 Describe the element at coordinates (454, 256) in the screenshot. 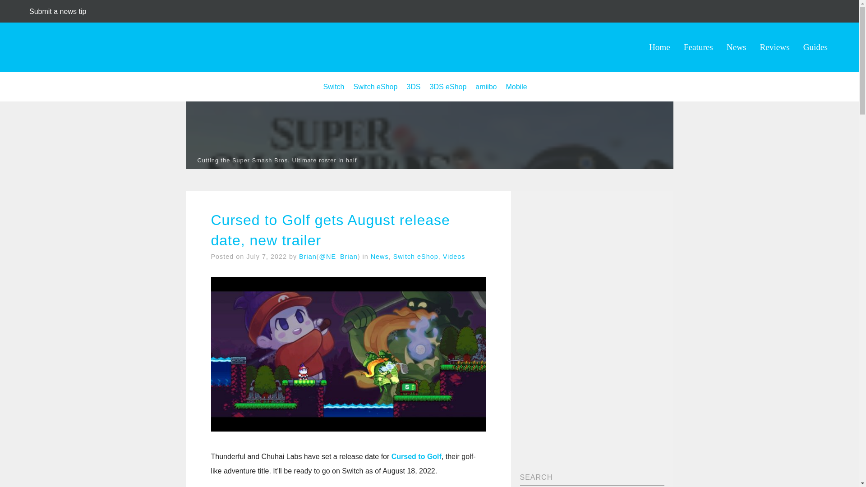

I see `Videos` at that location.